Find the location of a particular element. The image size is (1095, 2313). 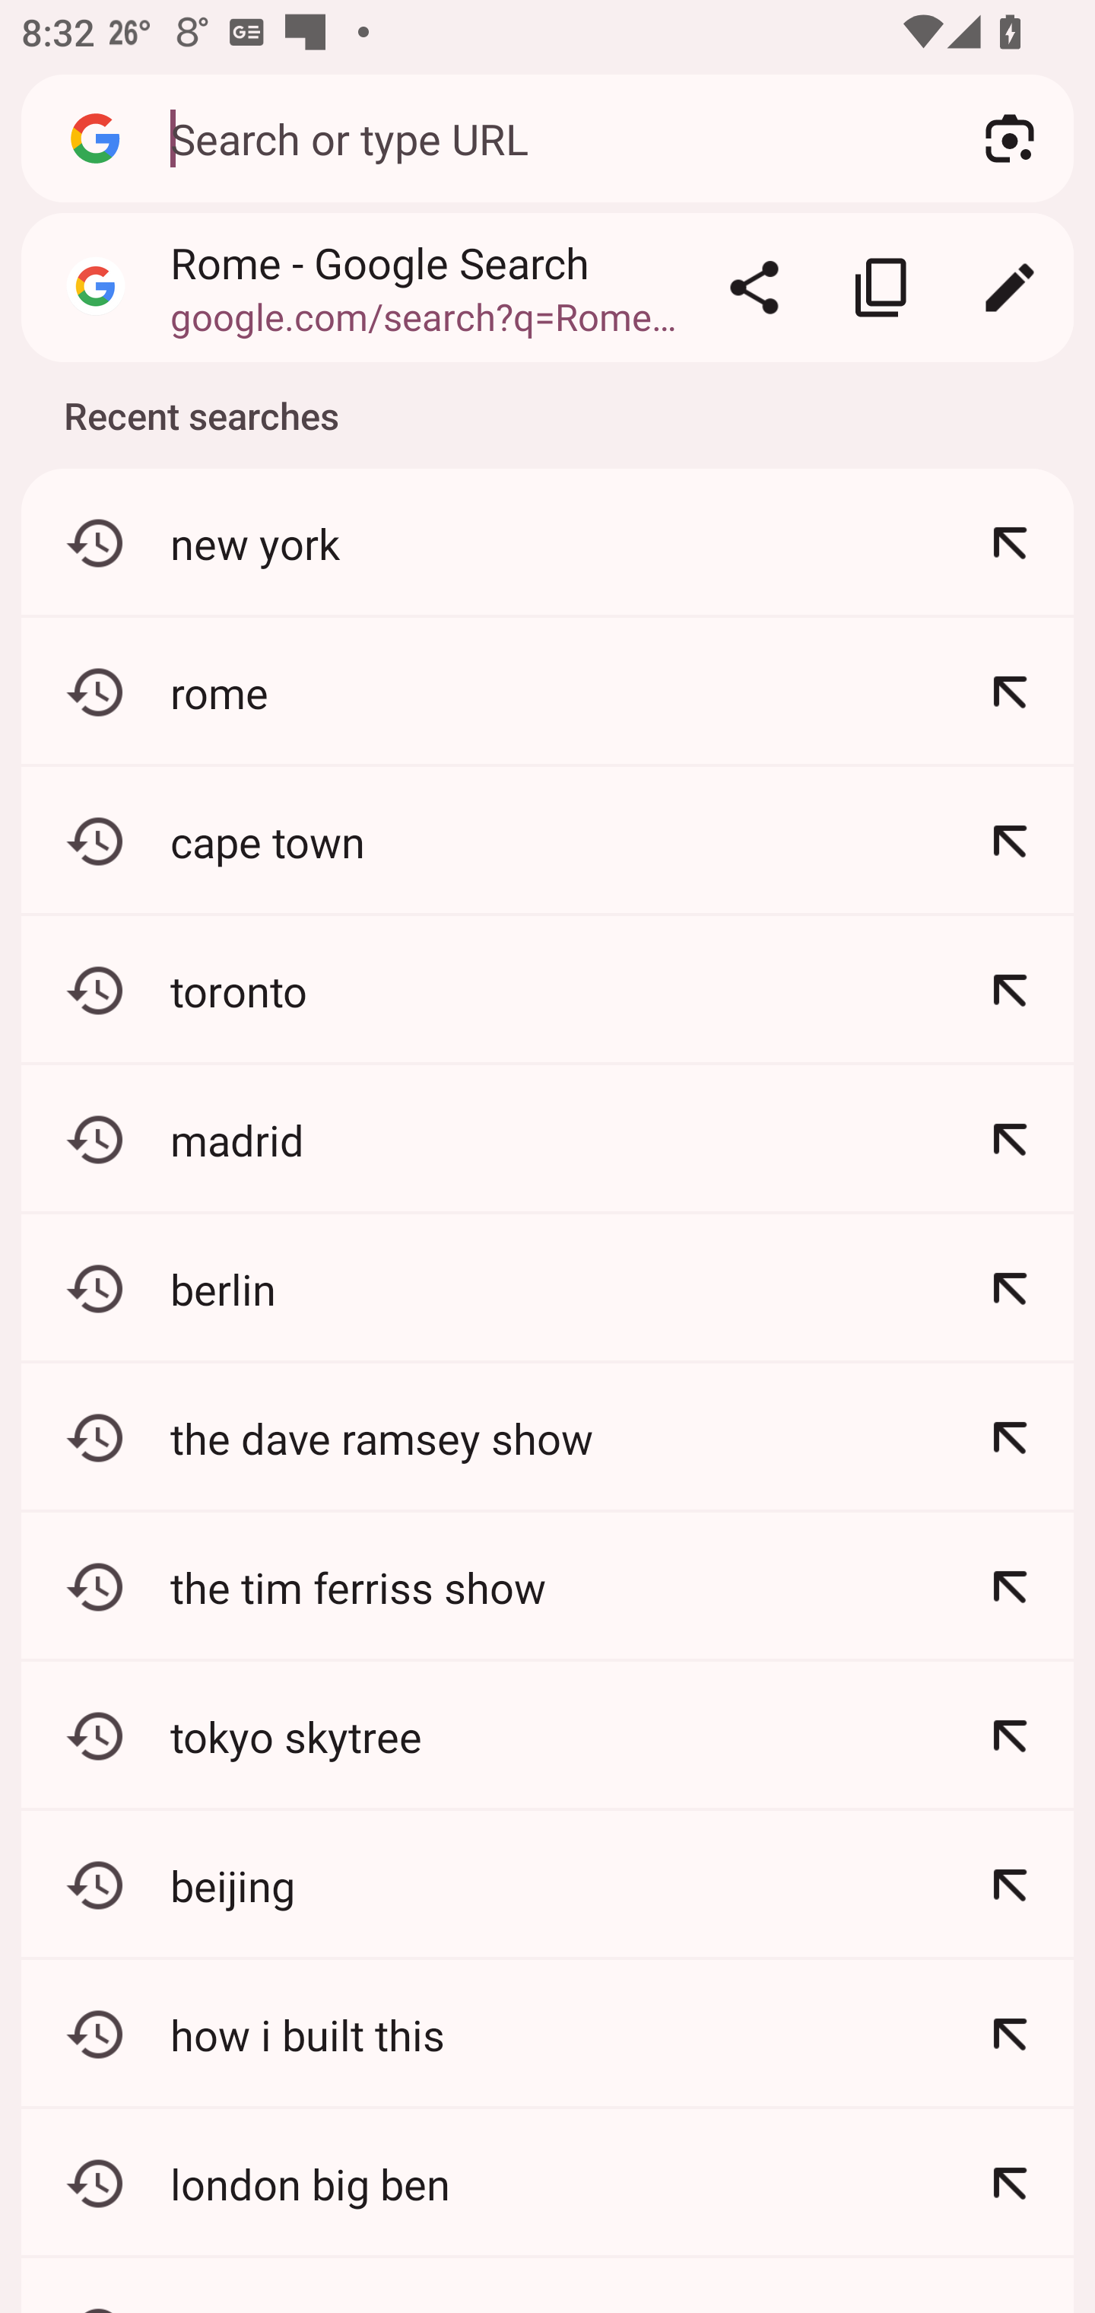

Refine: berlin is located at coordinates (1010, 1288).